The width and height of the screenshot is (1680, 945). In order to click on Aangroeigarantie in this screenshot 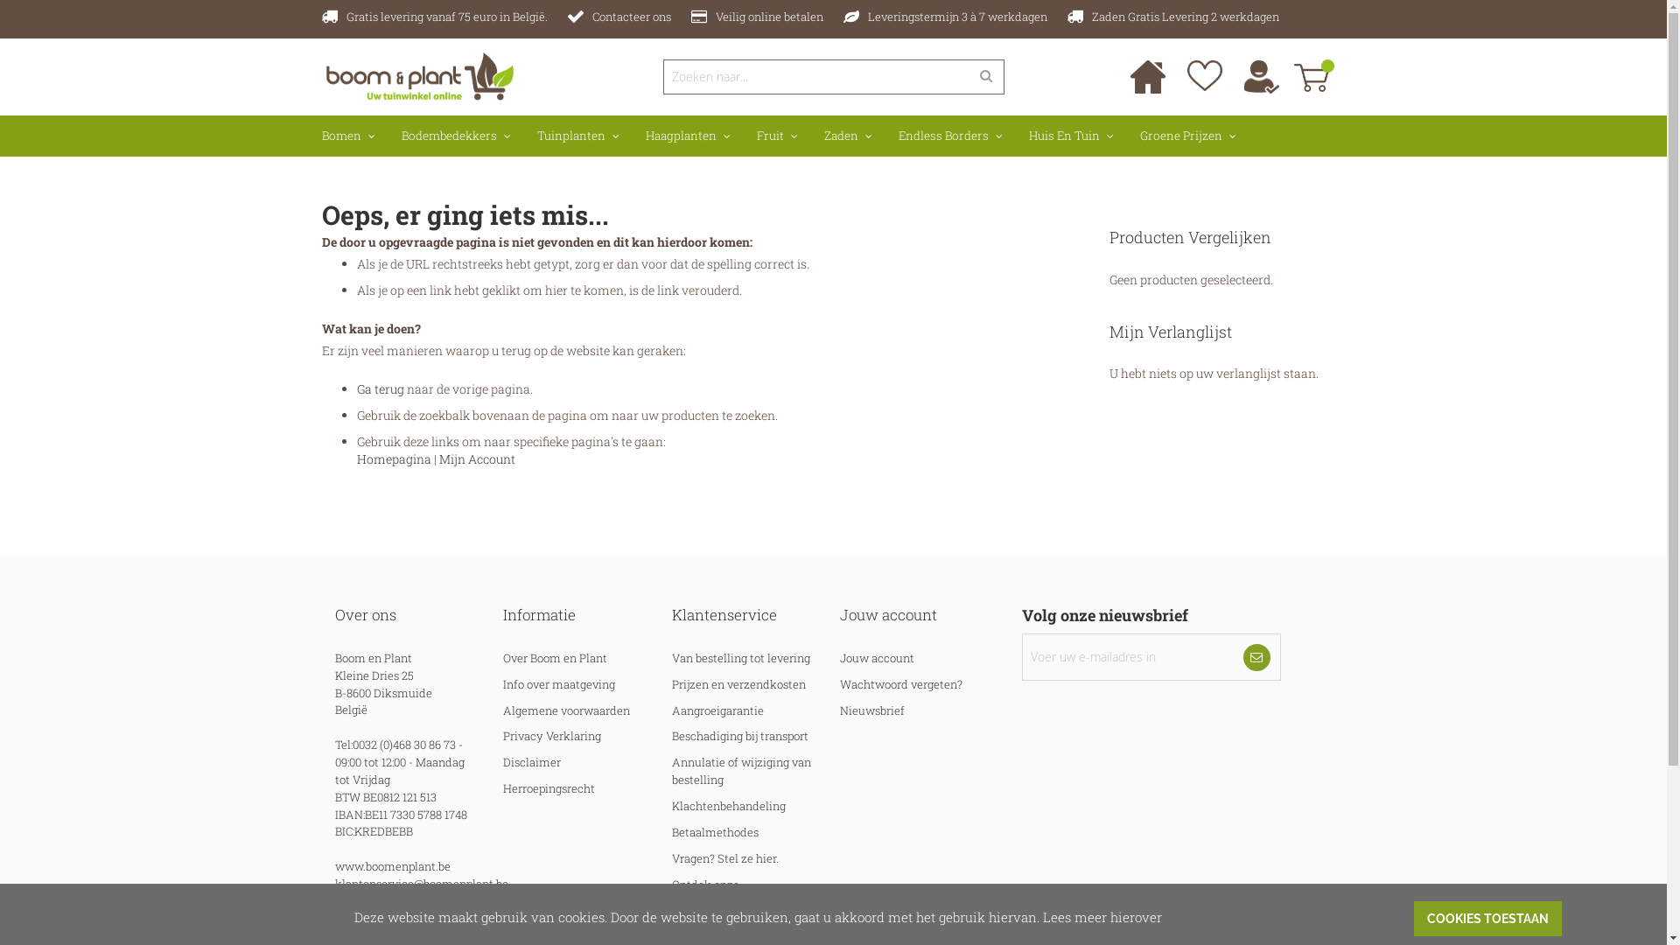, I will do `click(717, 710)`.